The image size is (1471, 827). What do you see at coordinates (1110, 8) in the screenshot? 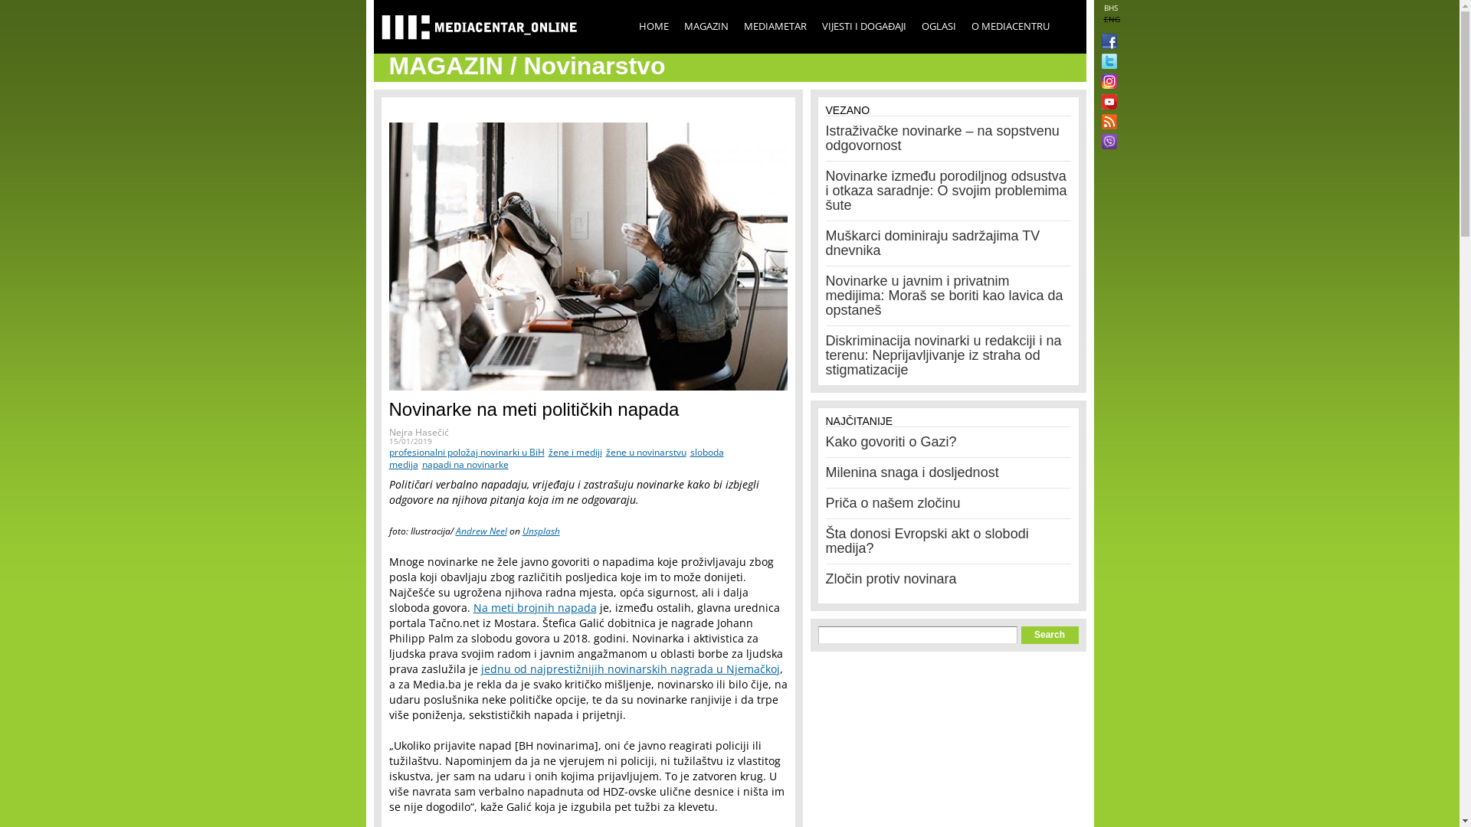
I see `BHS` at bounding box center [1110, 8].